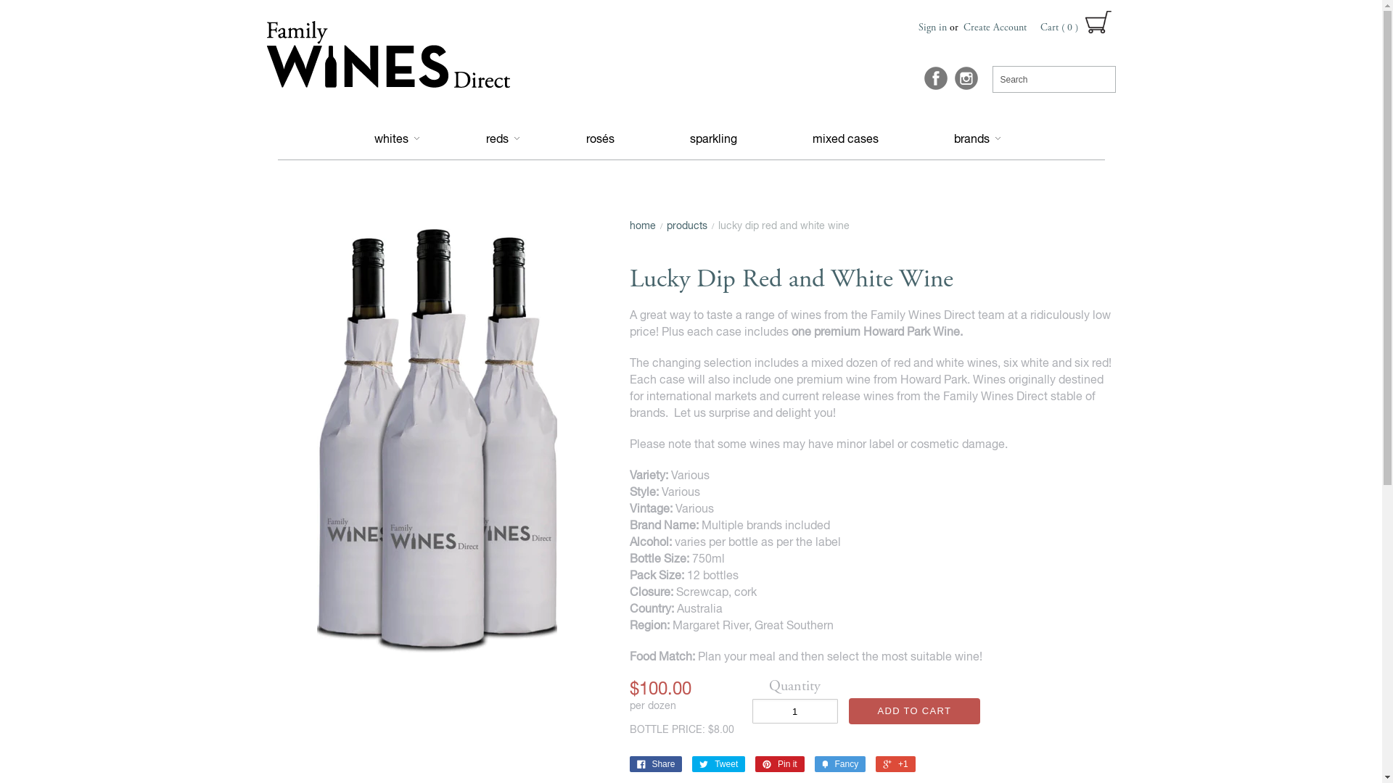 The image size is (1393, 783). Describe the element at coordinates (718, 764) in the screenshot. I see `Tweet` at that location.